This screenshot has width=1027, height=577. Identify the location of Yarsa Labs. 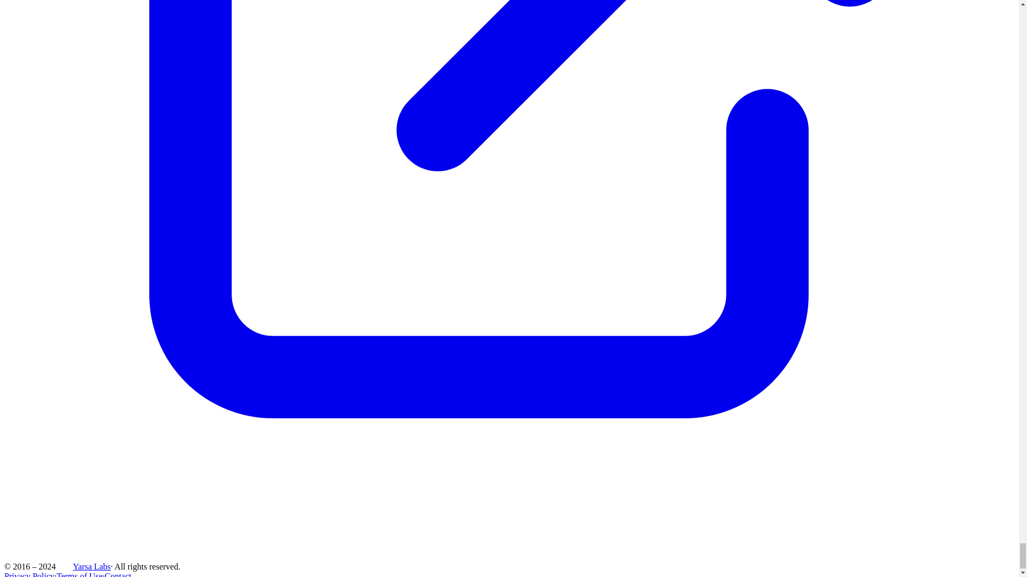
(92, 566).